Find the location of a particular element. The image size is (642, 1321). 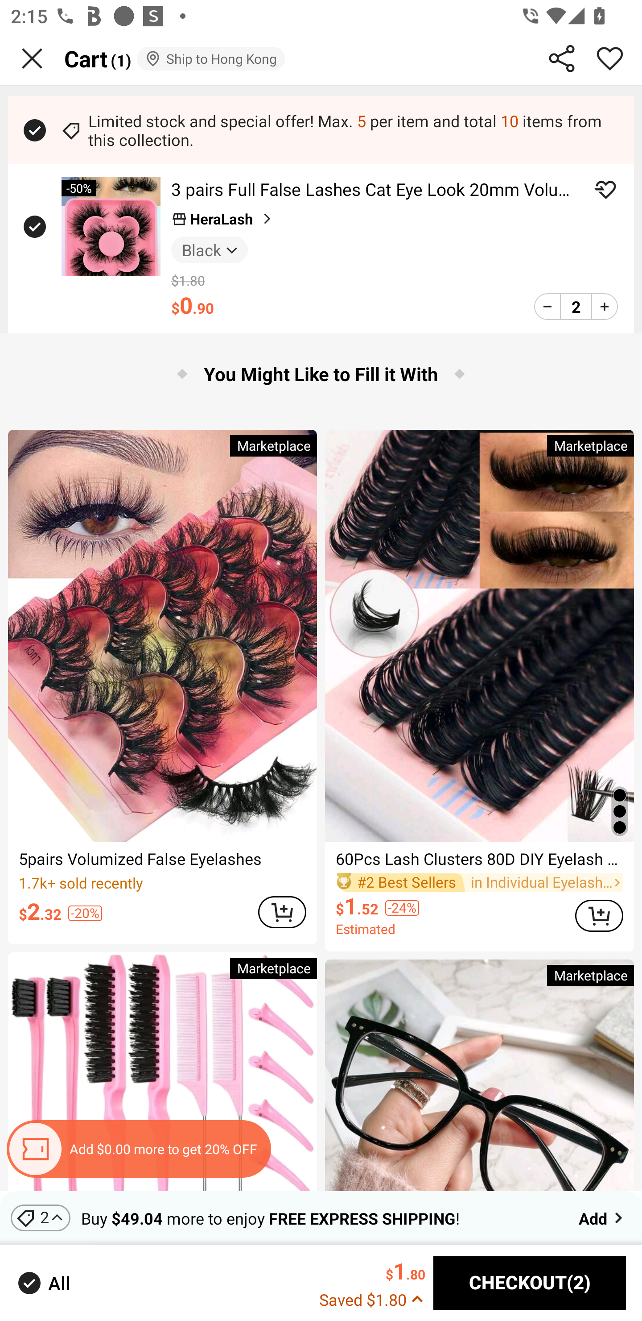

All is located at coordinates (43, 1283).